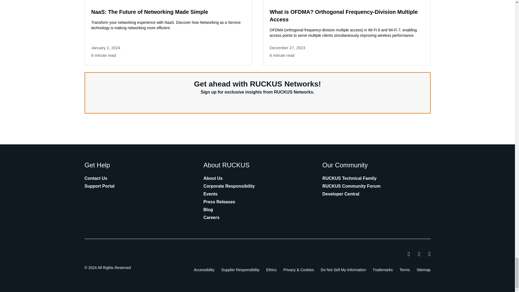 Image resolution: width=519 pixels, height=292 pixels. I want to click on Careers at RUCKUS Networks, so click(211, 217).